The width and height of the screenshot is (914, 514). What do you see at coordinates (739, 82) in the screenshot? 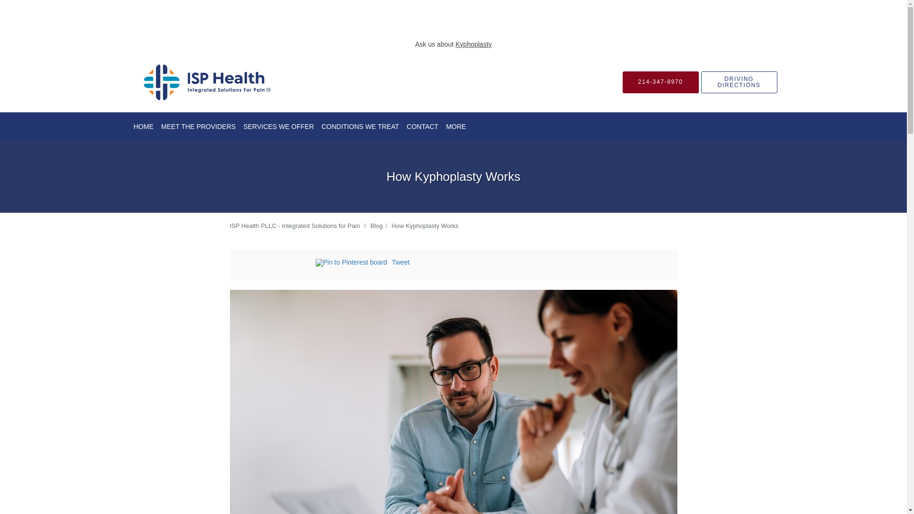
I see `DRIVING DIRECTIONS` at bounding box center [739, 82].